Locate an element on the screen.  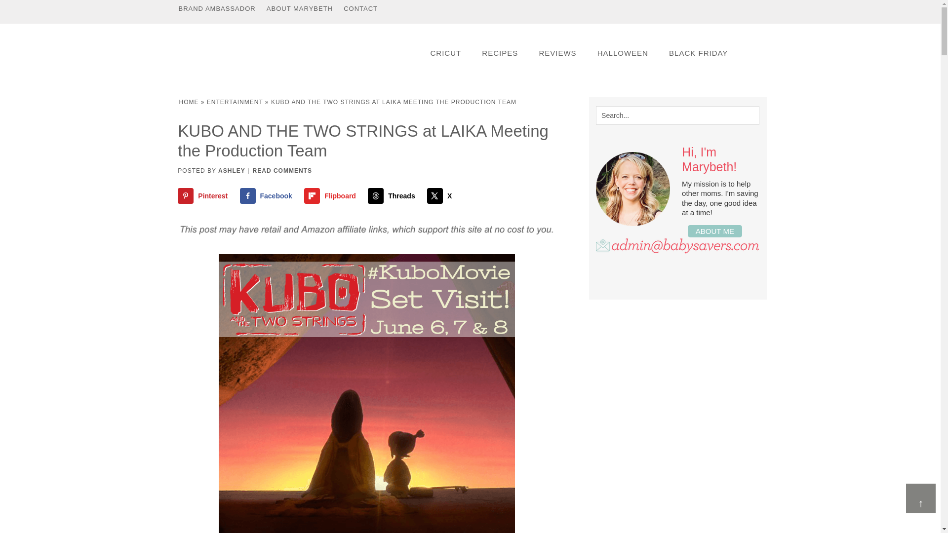
READ COMMENTS is located at coordinates (282, 171).